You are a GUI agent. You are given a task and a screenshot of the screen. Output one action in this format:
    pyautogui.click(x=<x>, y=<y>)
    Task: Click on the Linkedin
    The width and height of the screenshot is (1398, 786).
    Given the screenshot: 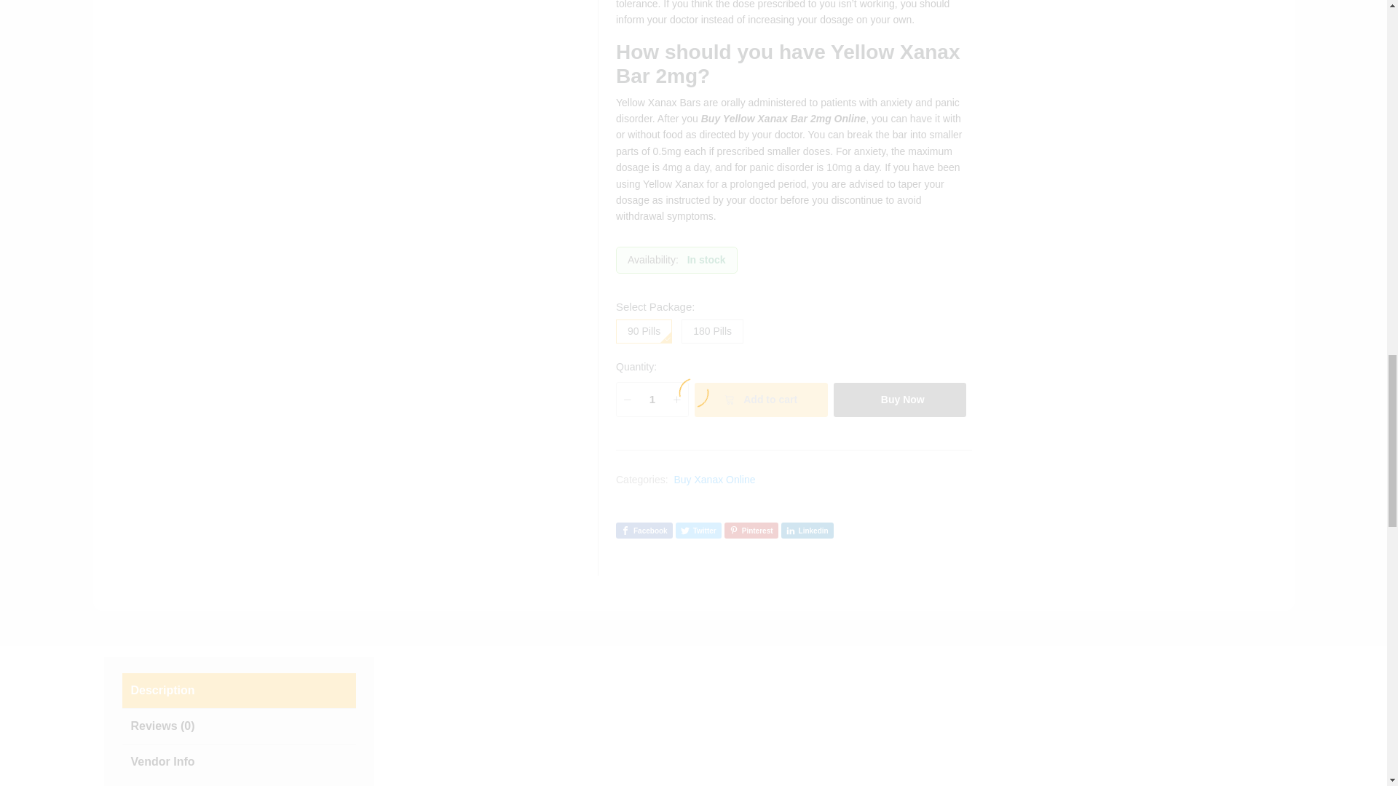 What is the action you would take?
    pyautogui.click(x=807, y=531)
    